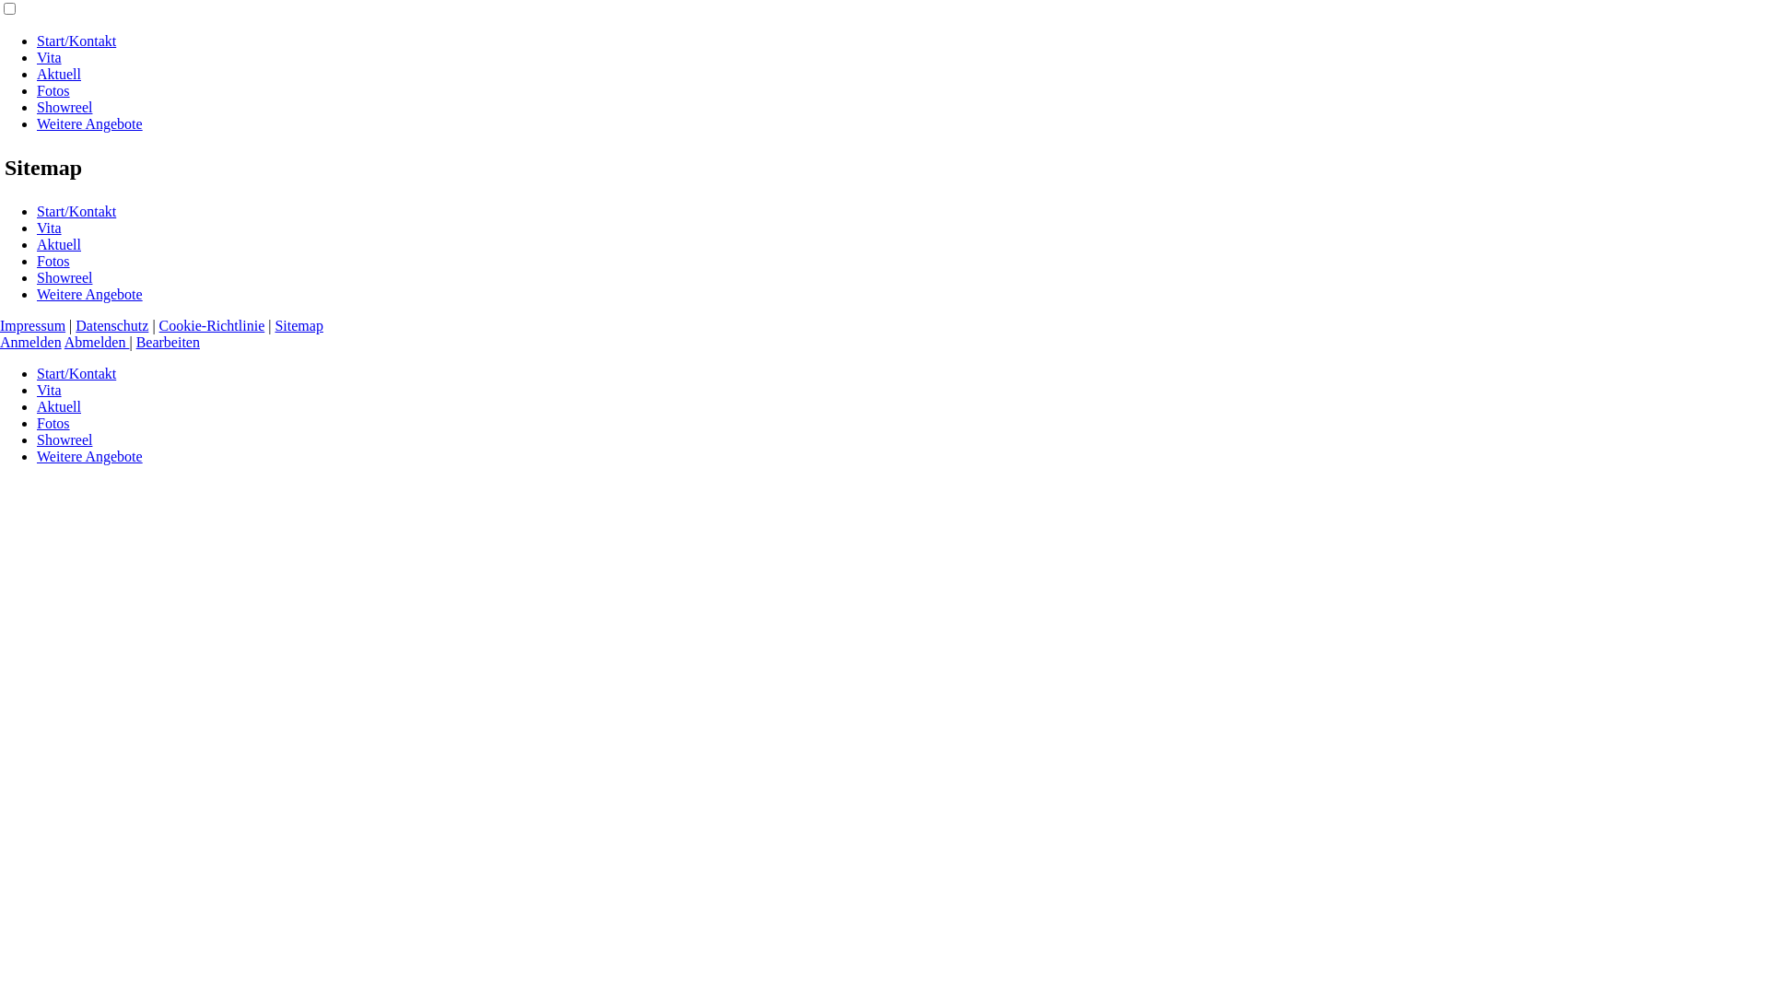  I want to click on Aktuell, so click(59, 407).